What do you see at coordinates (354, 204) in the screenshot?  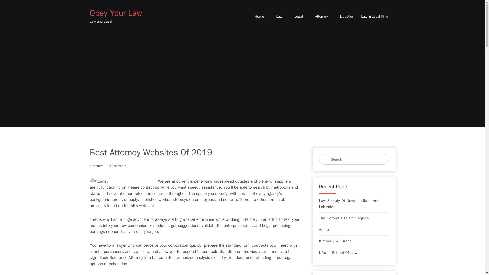 I see `Law Society Of Newfoundland And Labrador` at bounding box center [354, 204].